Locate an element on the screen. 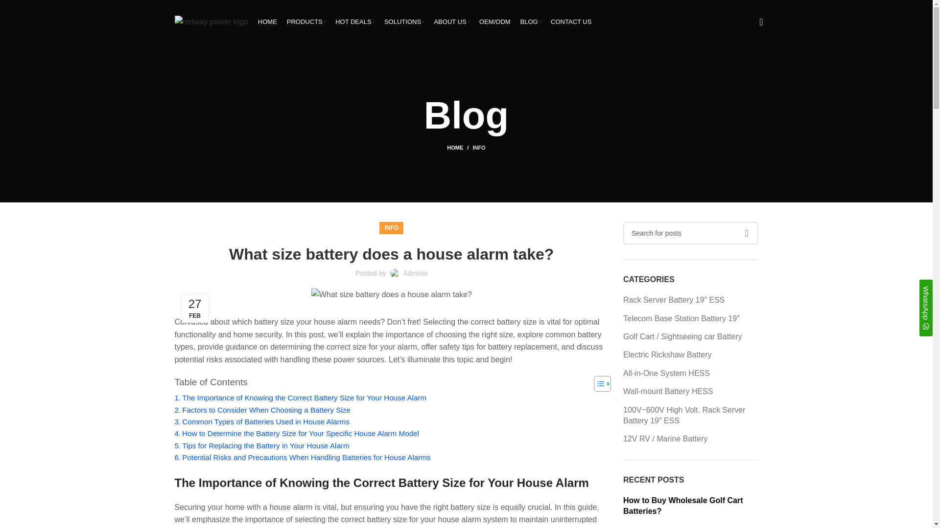 This screenshot has width=940, height=528. Search for posts is located at coordinates (690, 233).